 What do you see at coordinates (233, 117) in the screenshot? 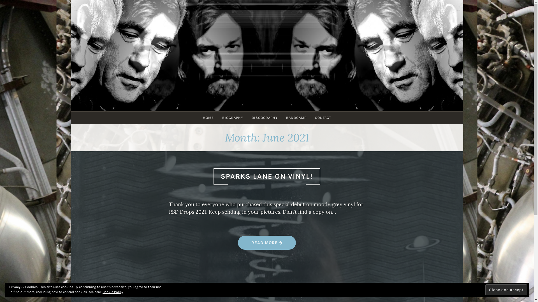
I see `BIOGRAPHY` at bounding box center [233, 117].